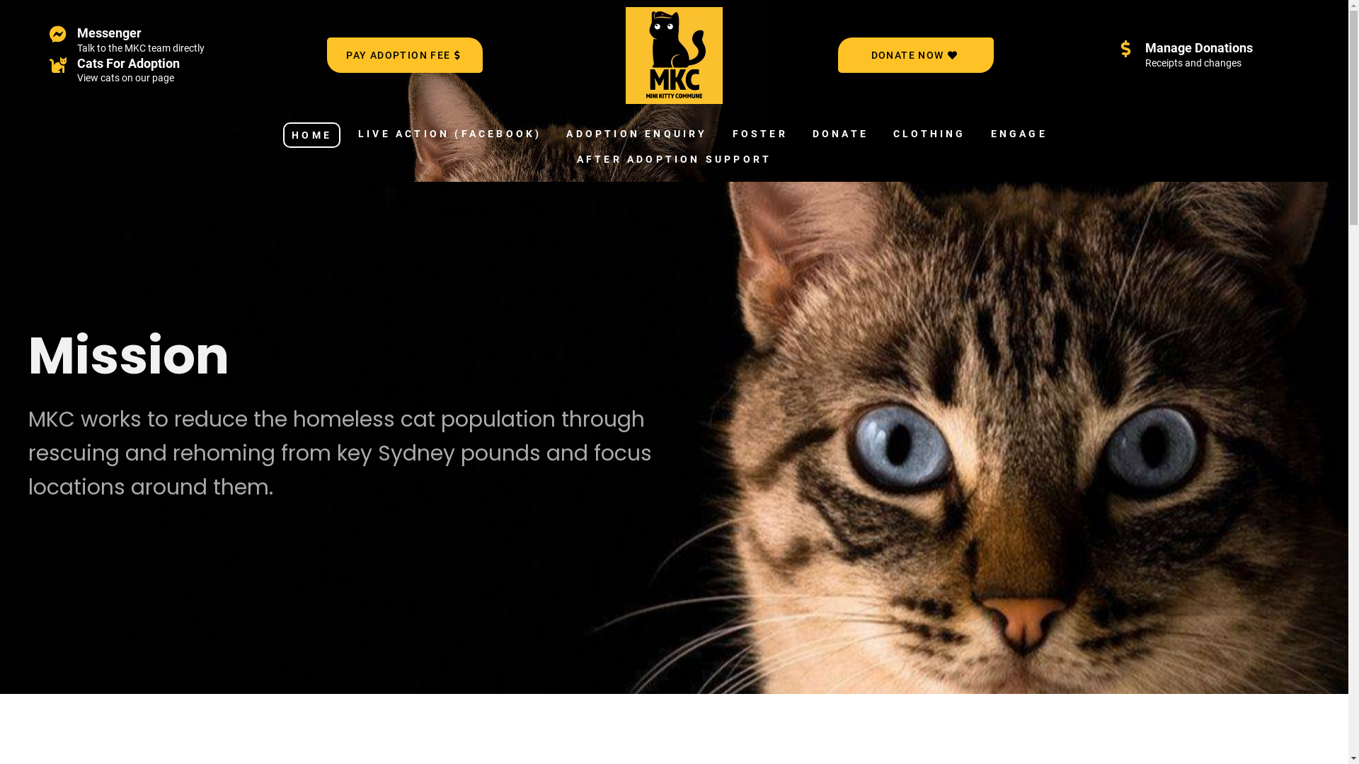 The image size is (1359, 764). I want to click on AFTER ADOPTION SUPPORT, so click(674, 159).